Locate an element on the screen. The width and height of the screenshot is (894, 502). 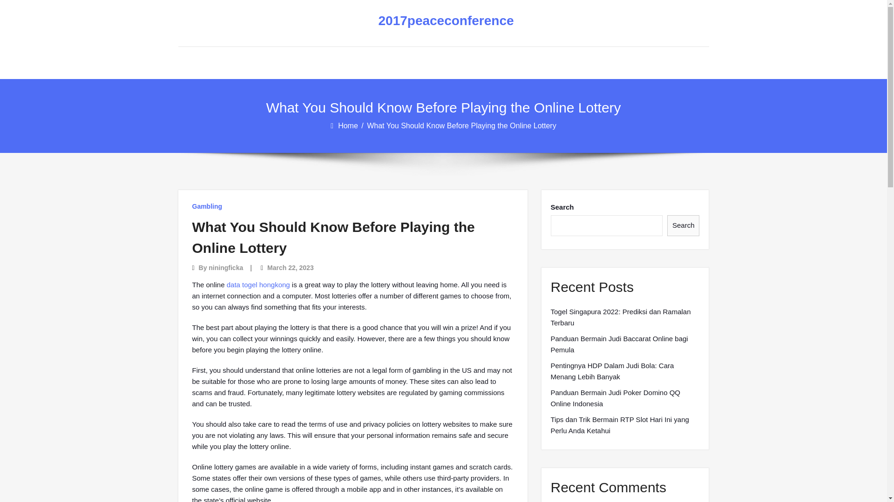
Home is located at coordinates (348, 125).